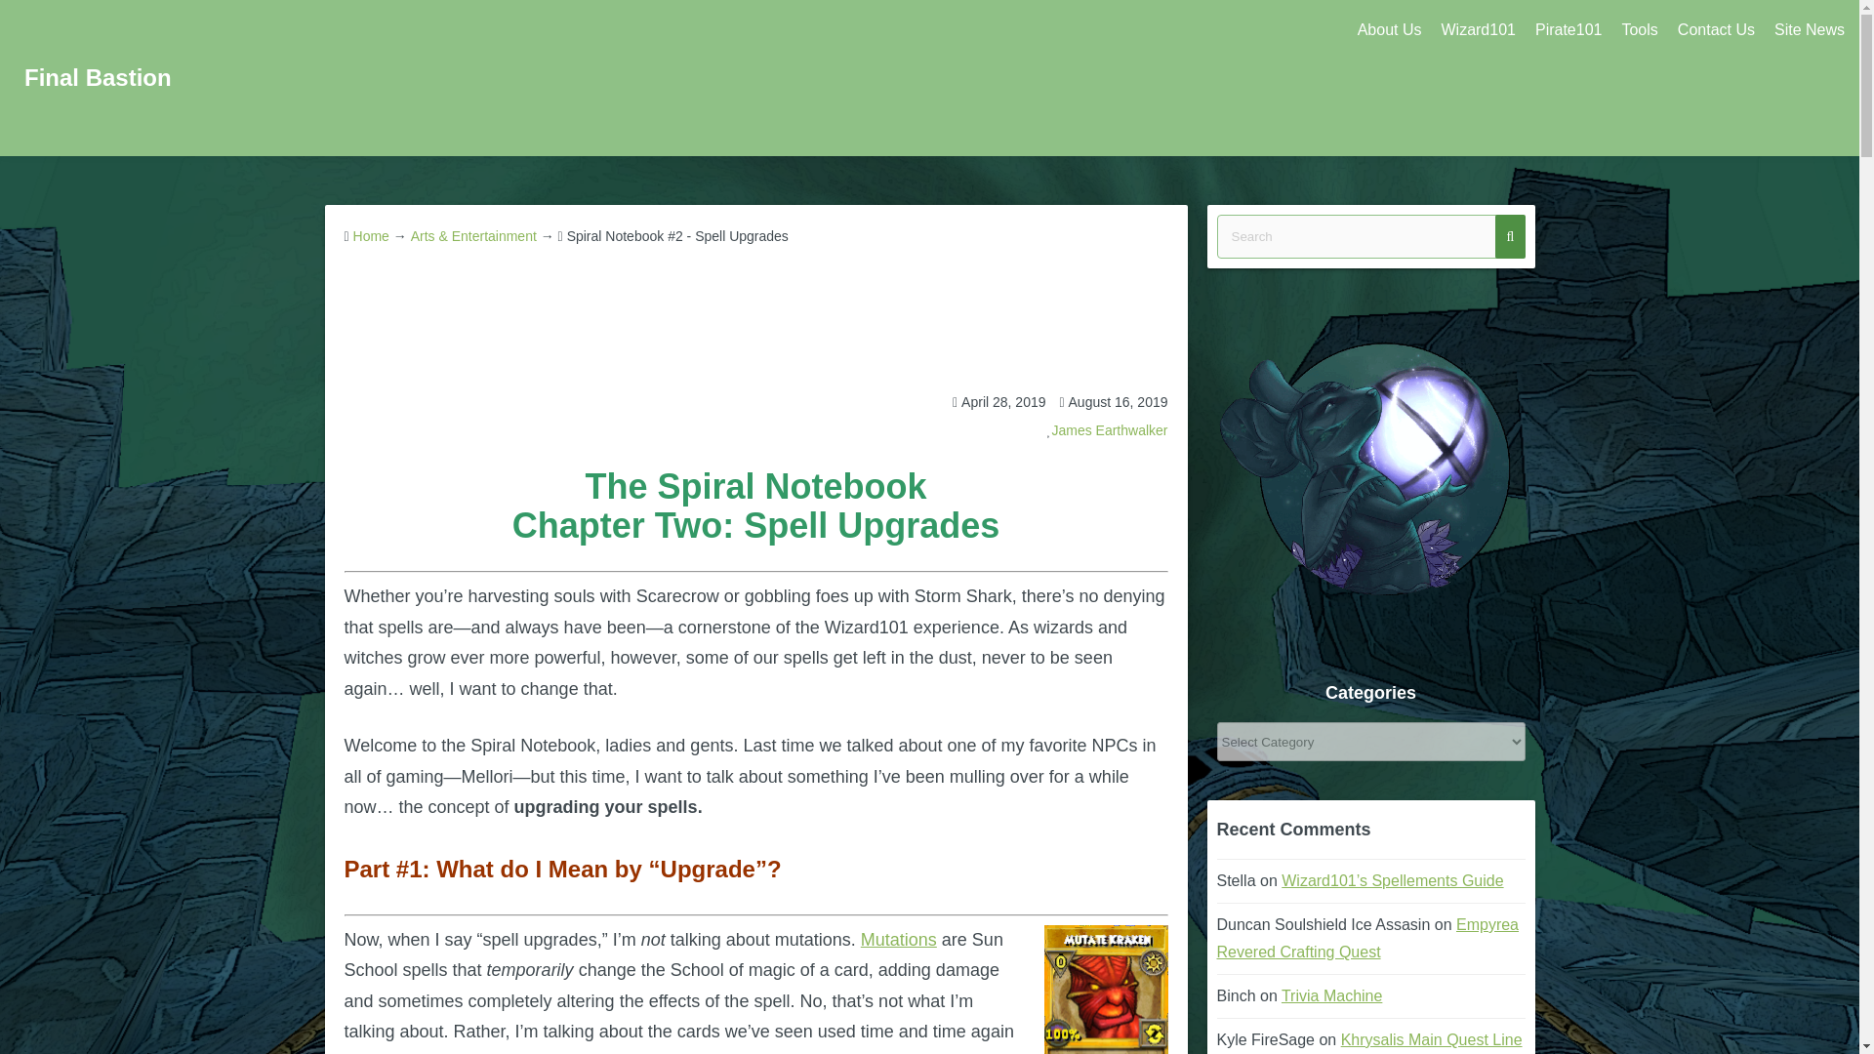 This screenshot has width=1874, height=1054. What do you see at coordinates (1389, 30) in the screenshot?
I see `About Us` at bounding box center [1389, 30].